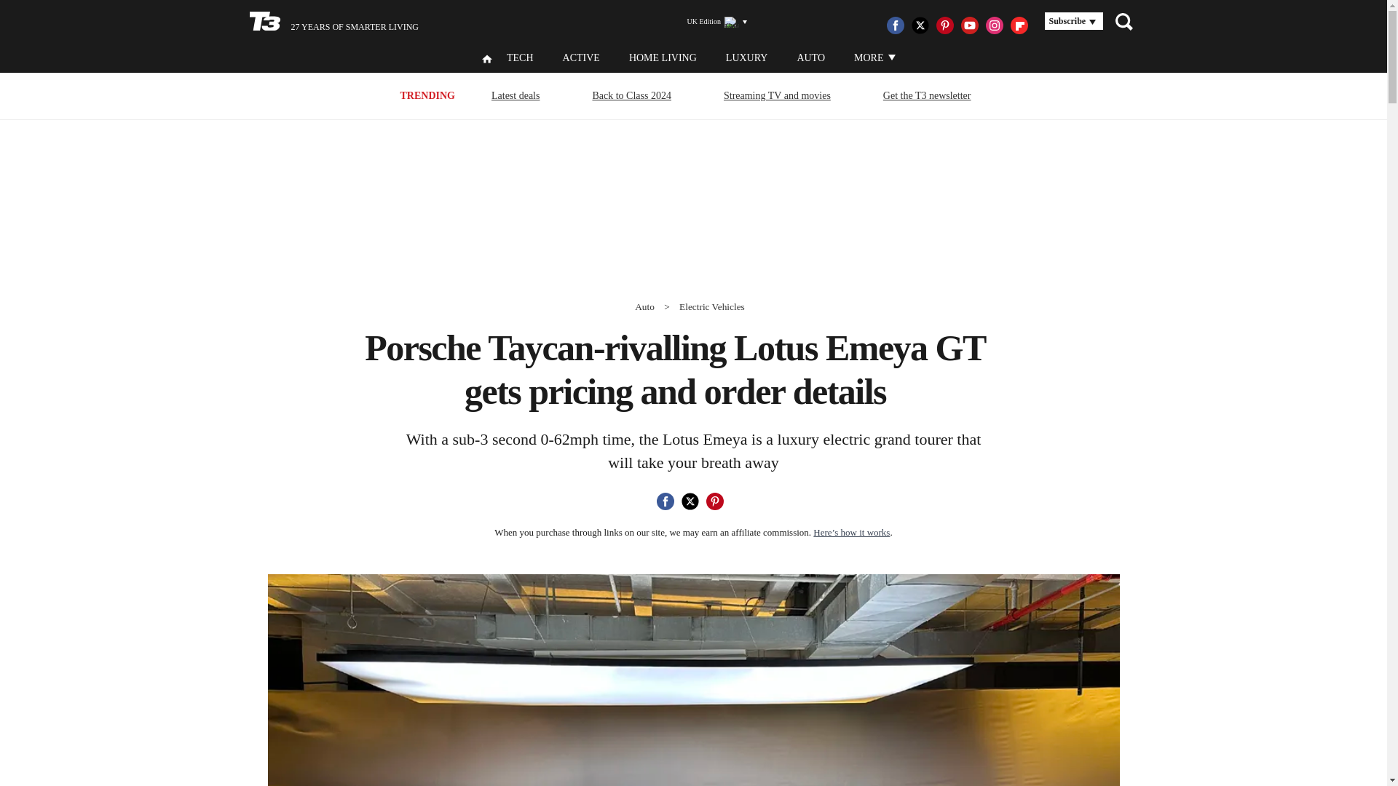  I want to click on AUTO, so click(810, 58).